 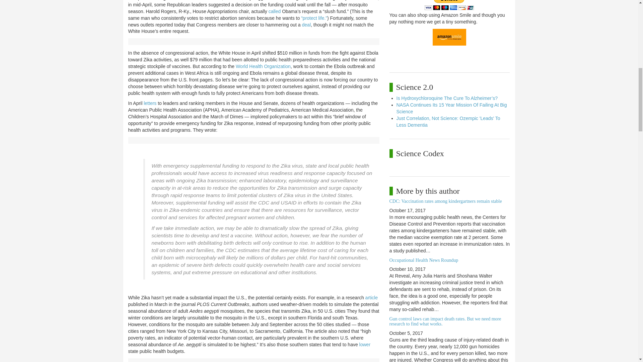 What do you see at coordinates (275, 11) in the screenshot?
I see `called` at bounding box center [275, 11].